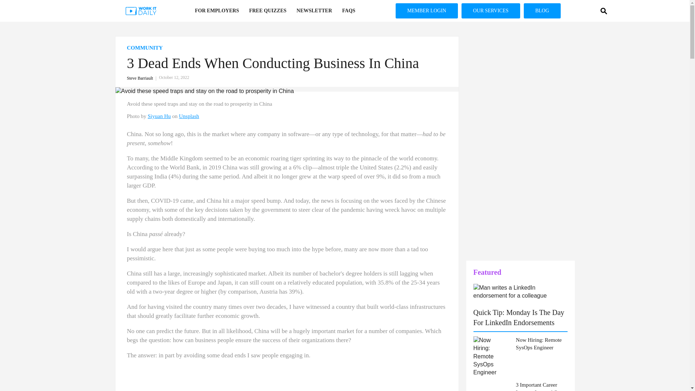 The image size is (695, 391). I want to click on FREE QUIZZES, so click(267, 11).